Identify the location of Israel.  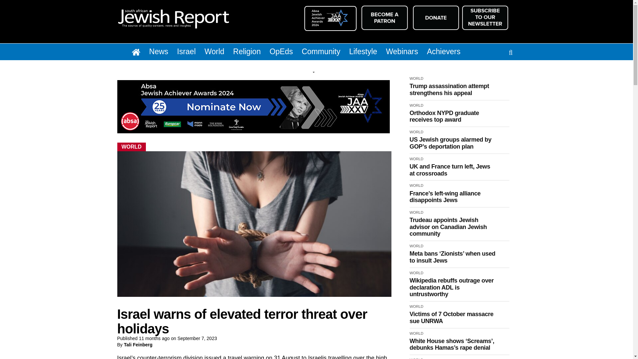
(190, 53).